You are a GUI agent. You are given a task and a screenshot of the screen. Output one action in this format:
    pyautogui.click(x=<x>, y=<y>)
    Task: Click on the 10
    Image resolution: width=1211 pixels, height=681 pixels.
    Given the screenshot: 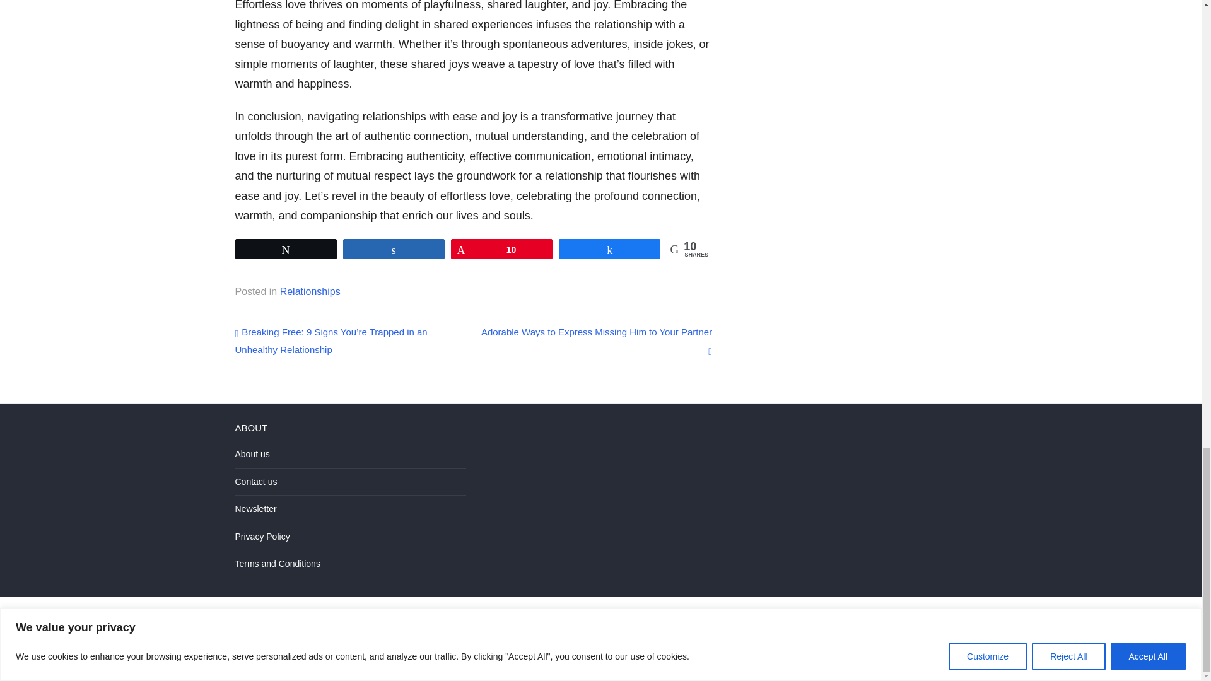 What is the action you would take?
    pyautogui.click(x=502, y=249)
    